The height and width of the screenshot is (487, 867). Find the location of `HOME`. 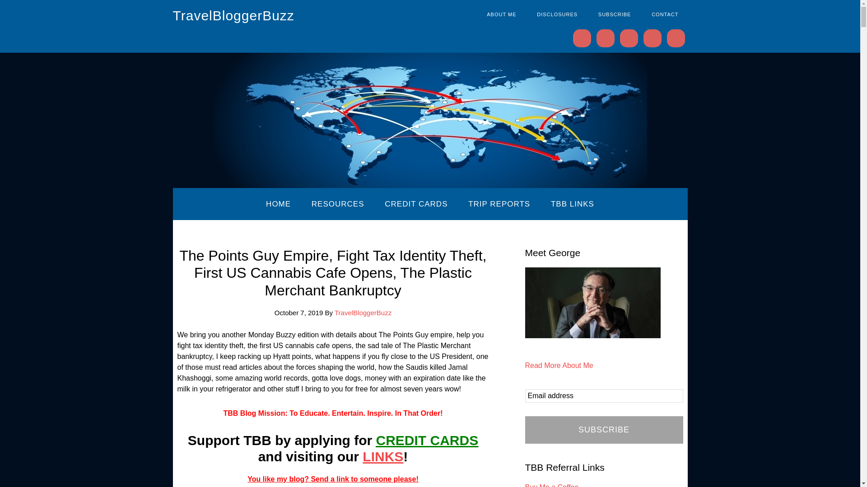

HOME is located at coordinates (278, 204).